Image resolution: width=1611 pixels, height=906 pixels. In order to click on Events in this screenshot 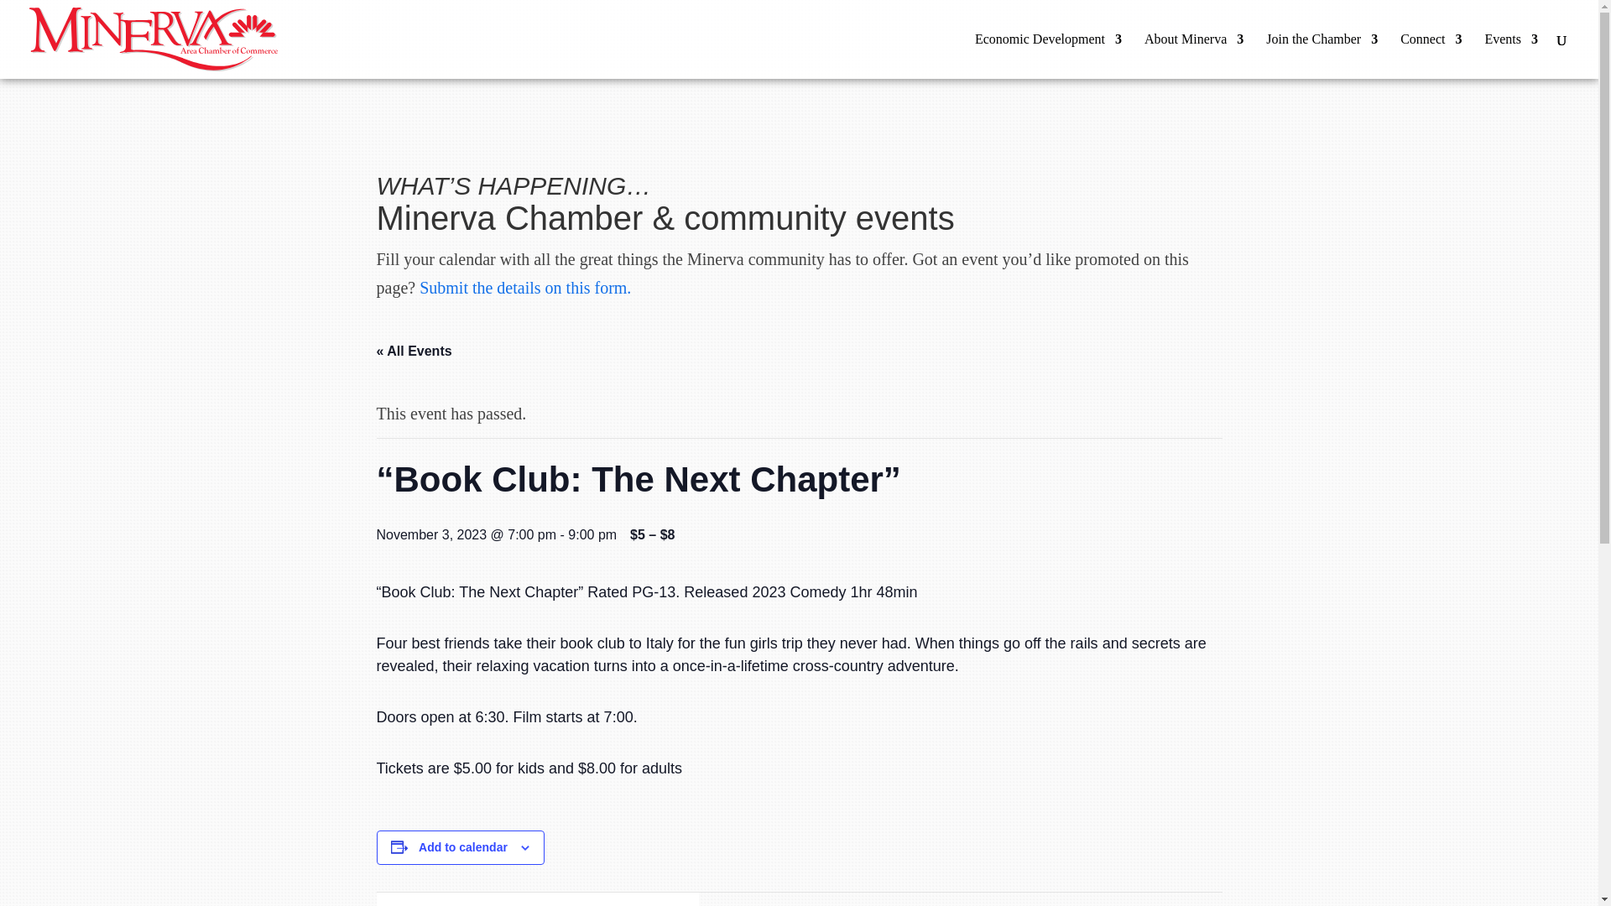, I will do `click(1510, 55)`.